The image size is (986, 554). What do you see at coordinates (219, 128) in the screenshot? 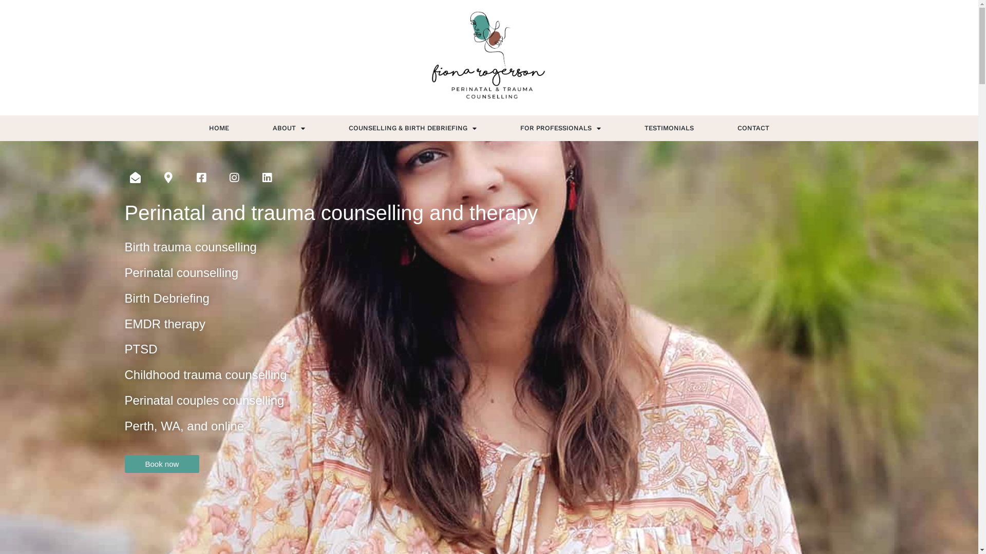
I see `HOME` at bounding box center [219, 128].